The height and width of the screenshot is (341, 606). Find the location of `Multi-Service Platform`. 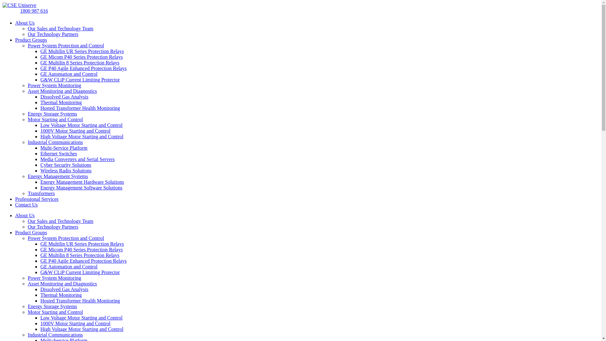

Multi-Service Platform is located at coordinates (64, 148).